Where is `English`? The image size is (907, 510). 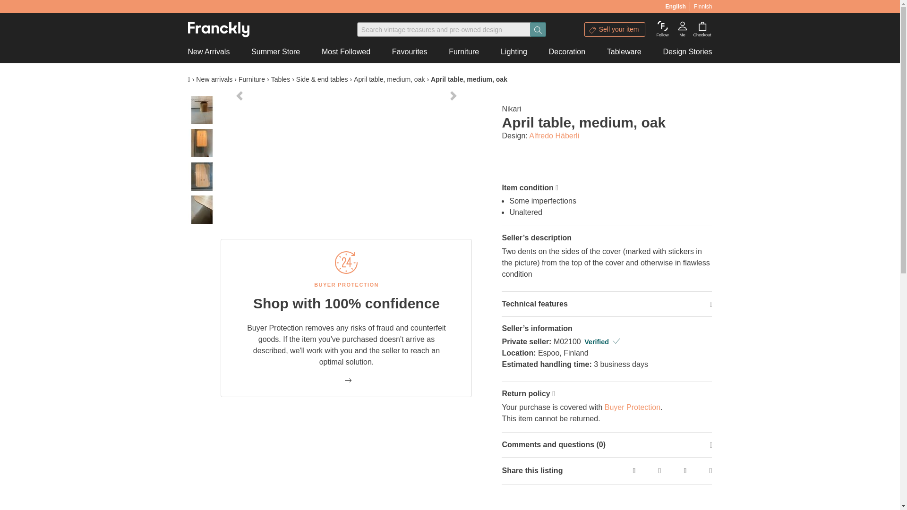
English is located at coordinates (677, 5).